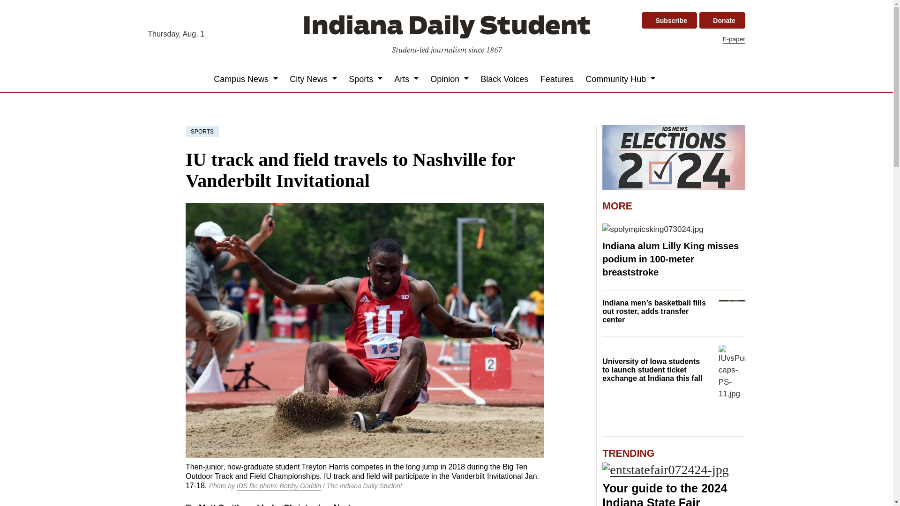  What do you see at coordinates (722, 20) in the screenshot?
I see `Donate` at bounding box center [722, 20].